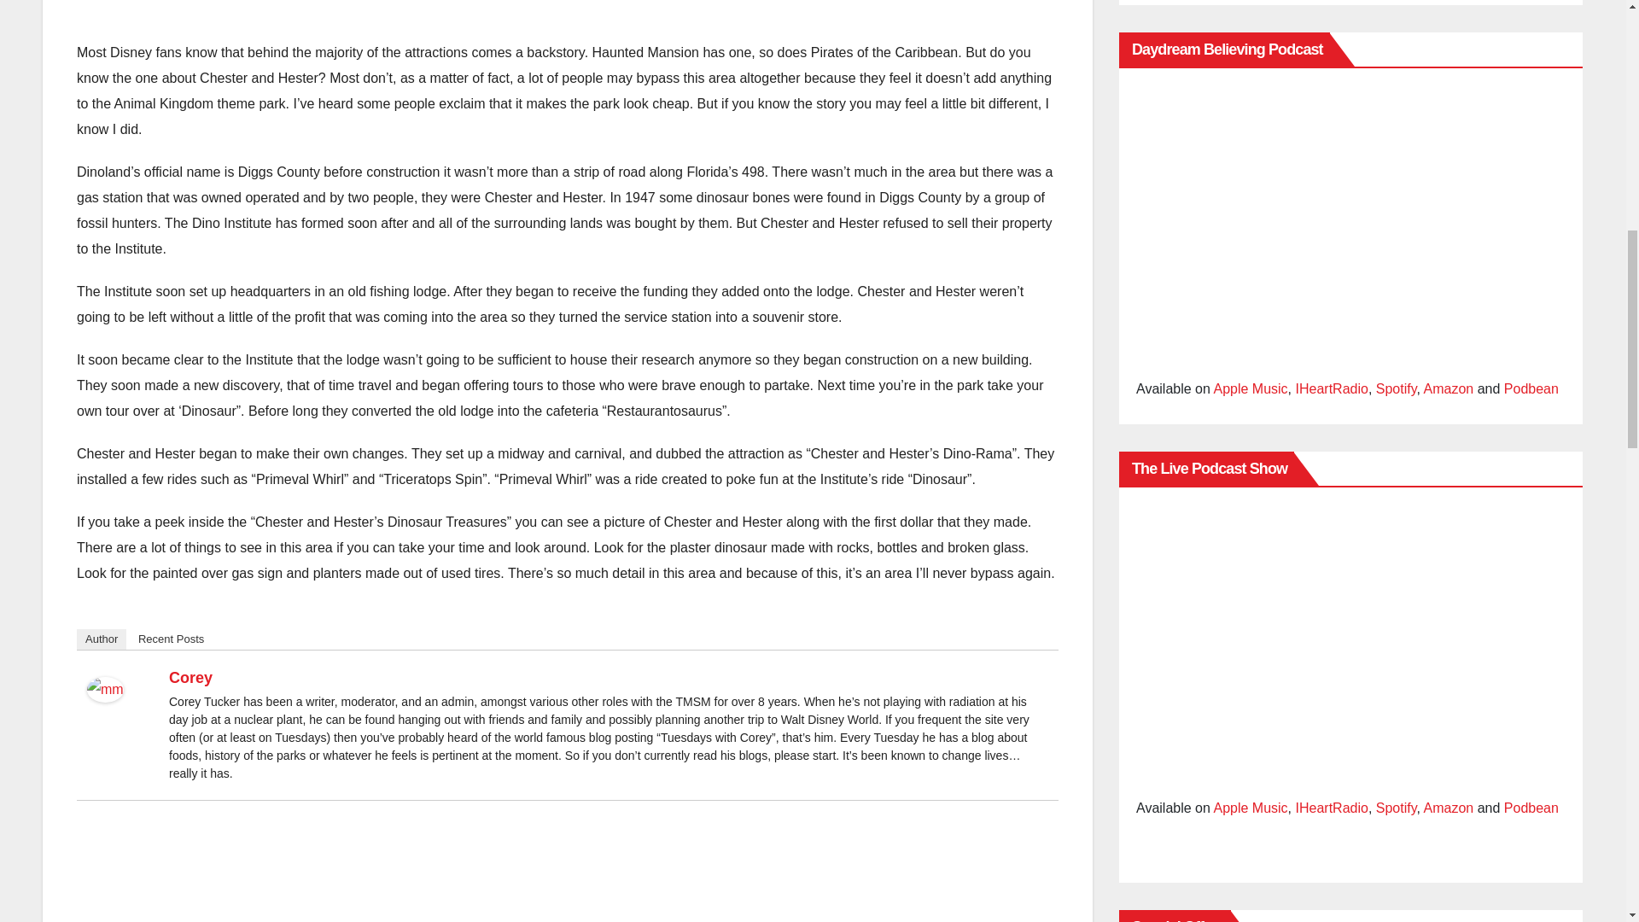  Describe the element at coordinates (171, 639) in the screenshot. I see `Recent Posts` at that location.